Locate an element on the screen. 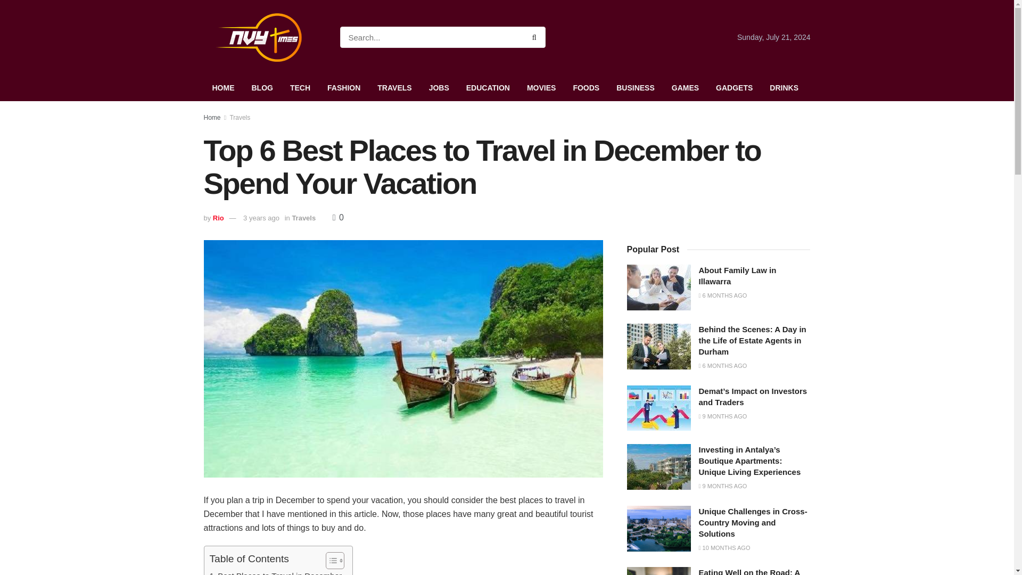 This screenshot has height=575, width=1022. Travels is located at coordinates (240, 117).